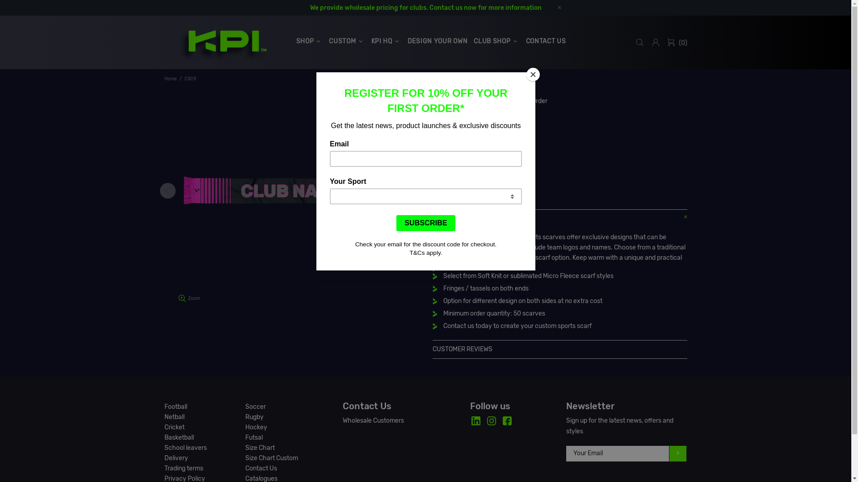 This screenshot has width=858, height=482. Describe the element at coordinates (484, 184) in the screenshot. I see `REQUEST A QUOTE` at that location.